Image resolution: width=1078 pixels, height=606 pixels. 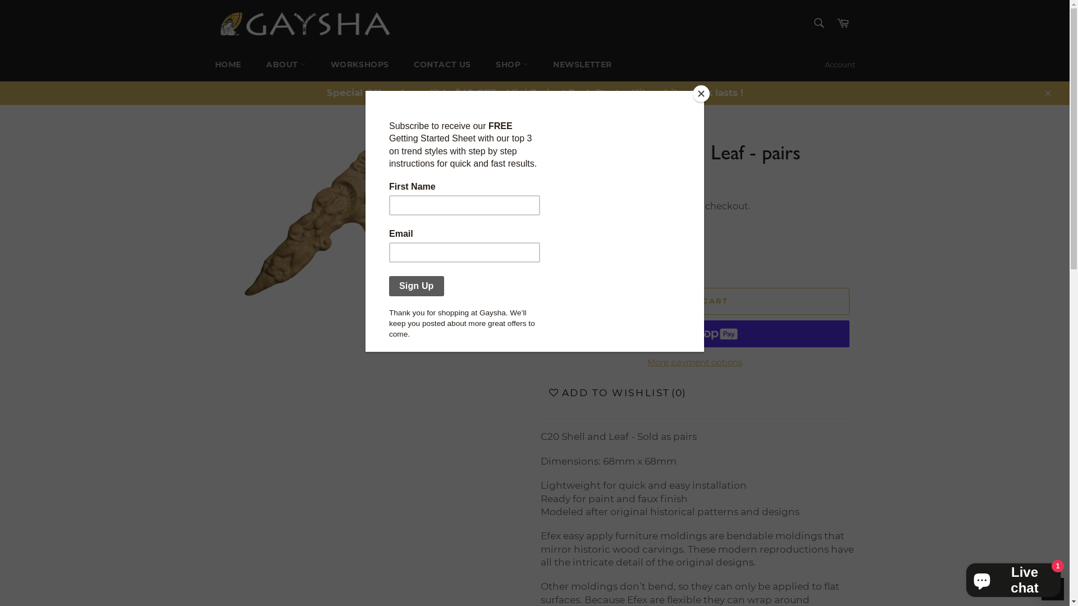 I want to click on Close, so click(x=1047, y=93).